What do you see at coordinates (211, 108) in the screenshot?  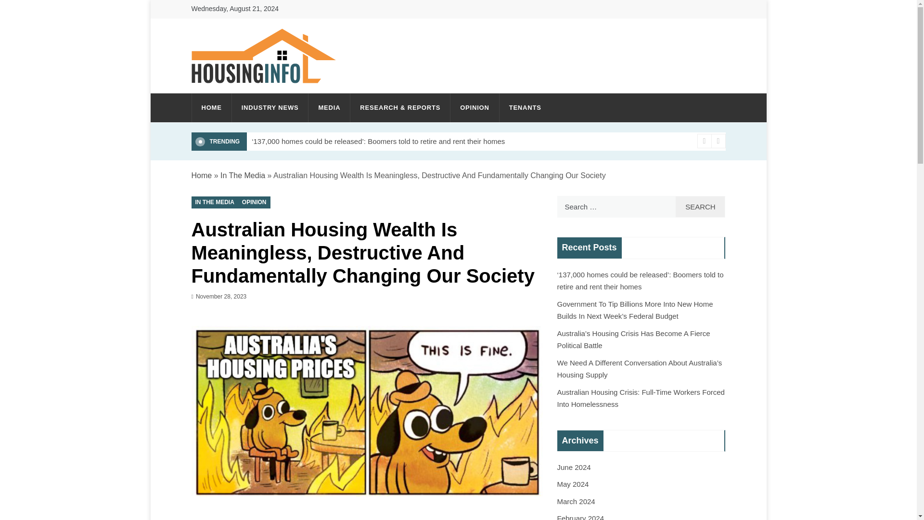 I see `HOME` at bounding box center [211, 108].